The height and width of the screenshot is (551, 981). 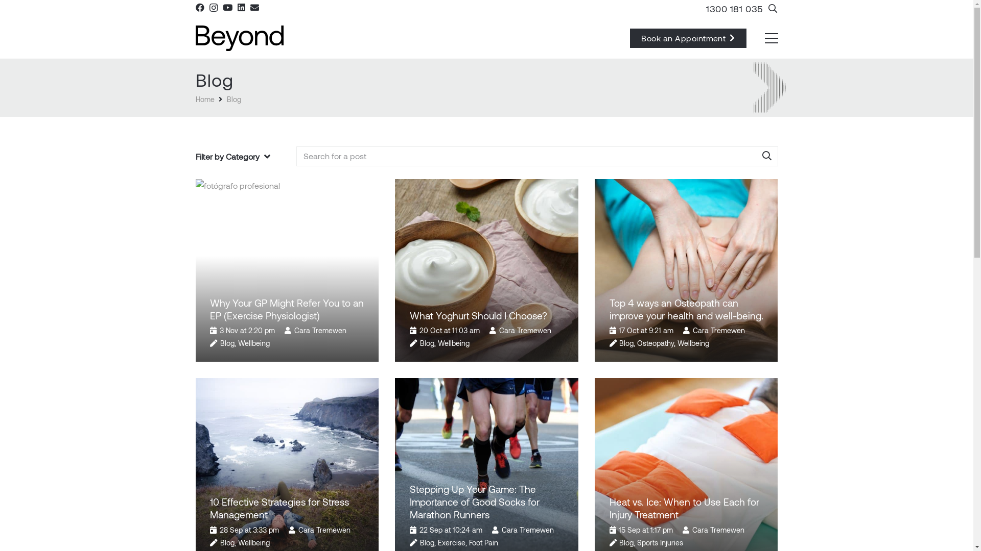 What do you see at coordinates (571, 446) in the screenshot?
I see `LinkedIn` at bounding box center [571, 446].